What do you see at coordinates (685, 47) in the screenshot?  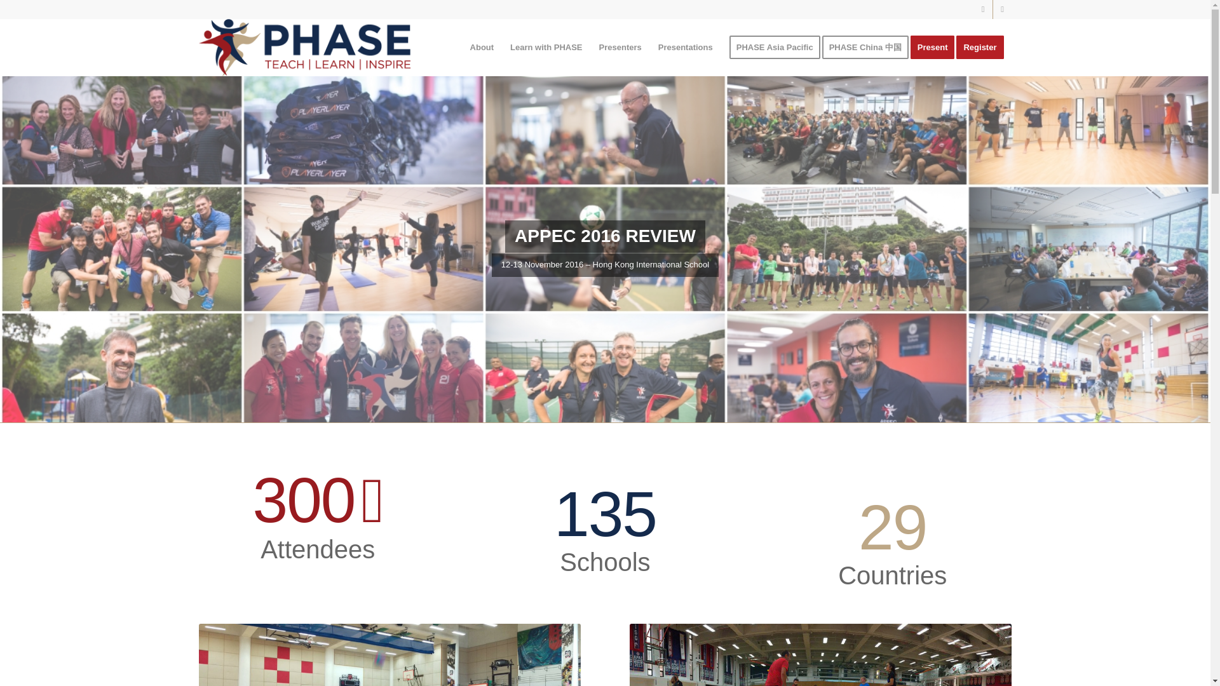 I see `Presentations` at bounding box center [685, 47].